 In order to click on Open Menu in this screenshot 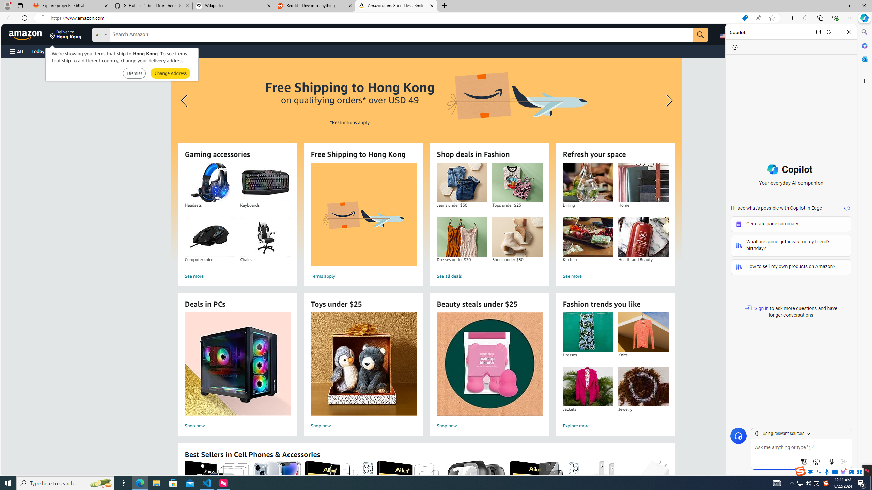, I will do `click(16, 52)`.